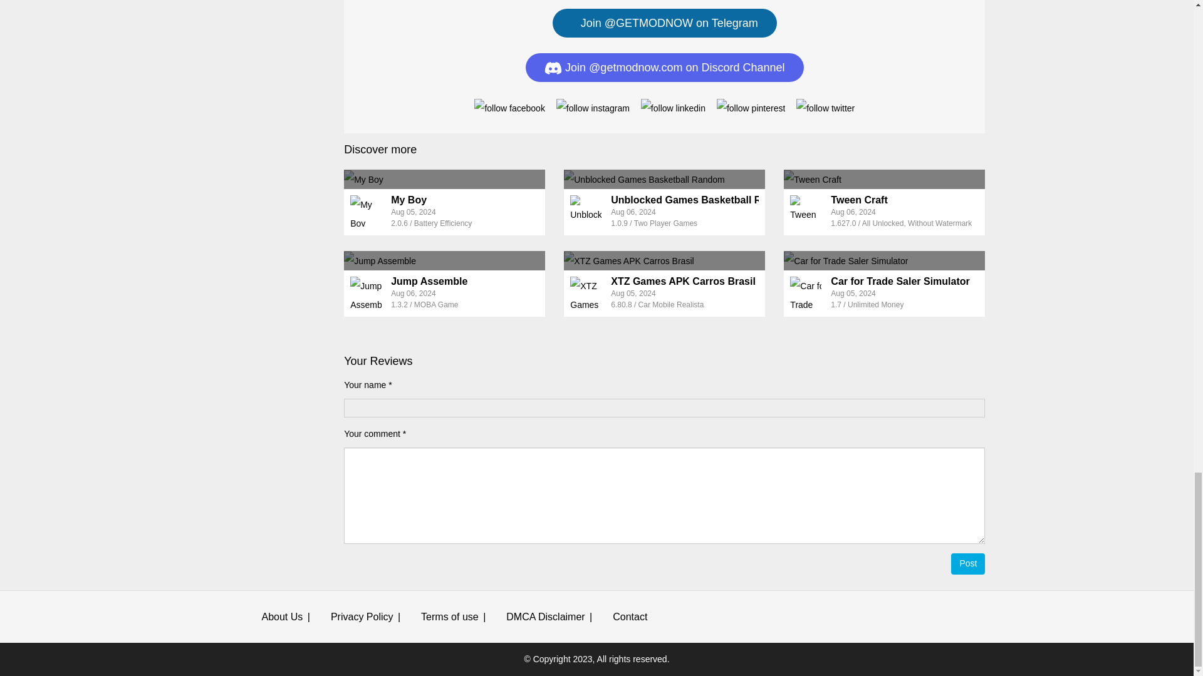 Image resolution: width=1203 pixels, height=676 pixels. What do you see at coordinates (885, 179) in the screenshot?
I see `Tween Craft` at bounding box center [885, 179].